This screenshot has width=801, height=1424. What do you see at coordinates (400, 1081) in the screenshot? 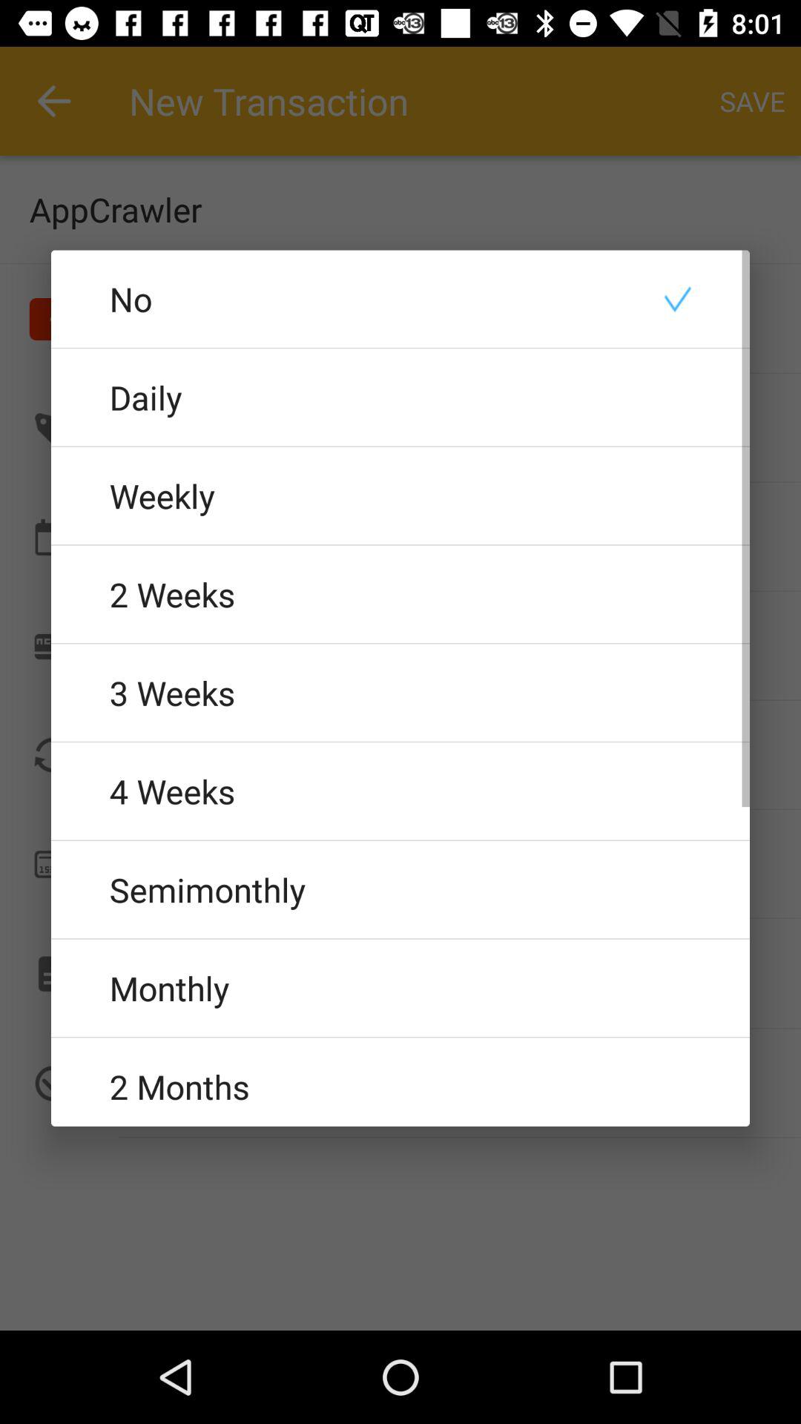
I see `turn on 2 months icon` at bounding box center [400, 1081].